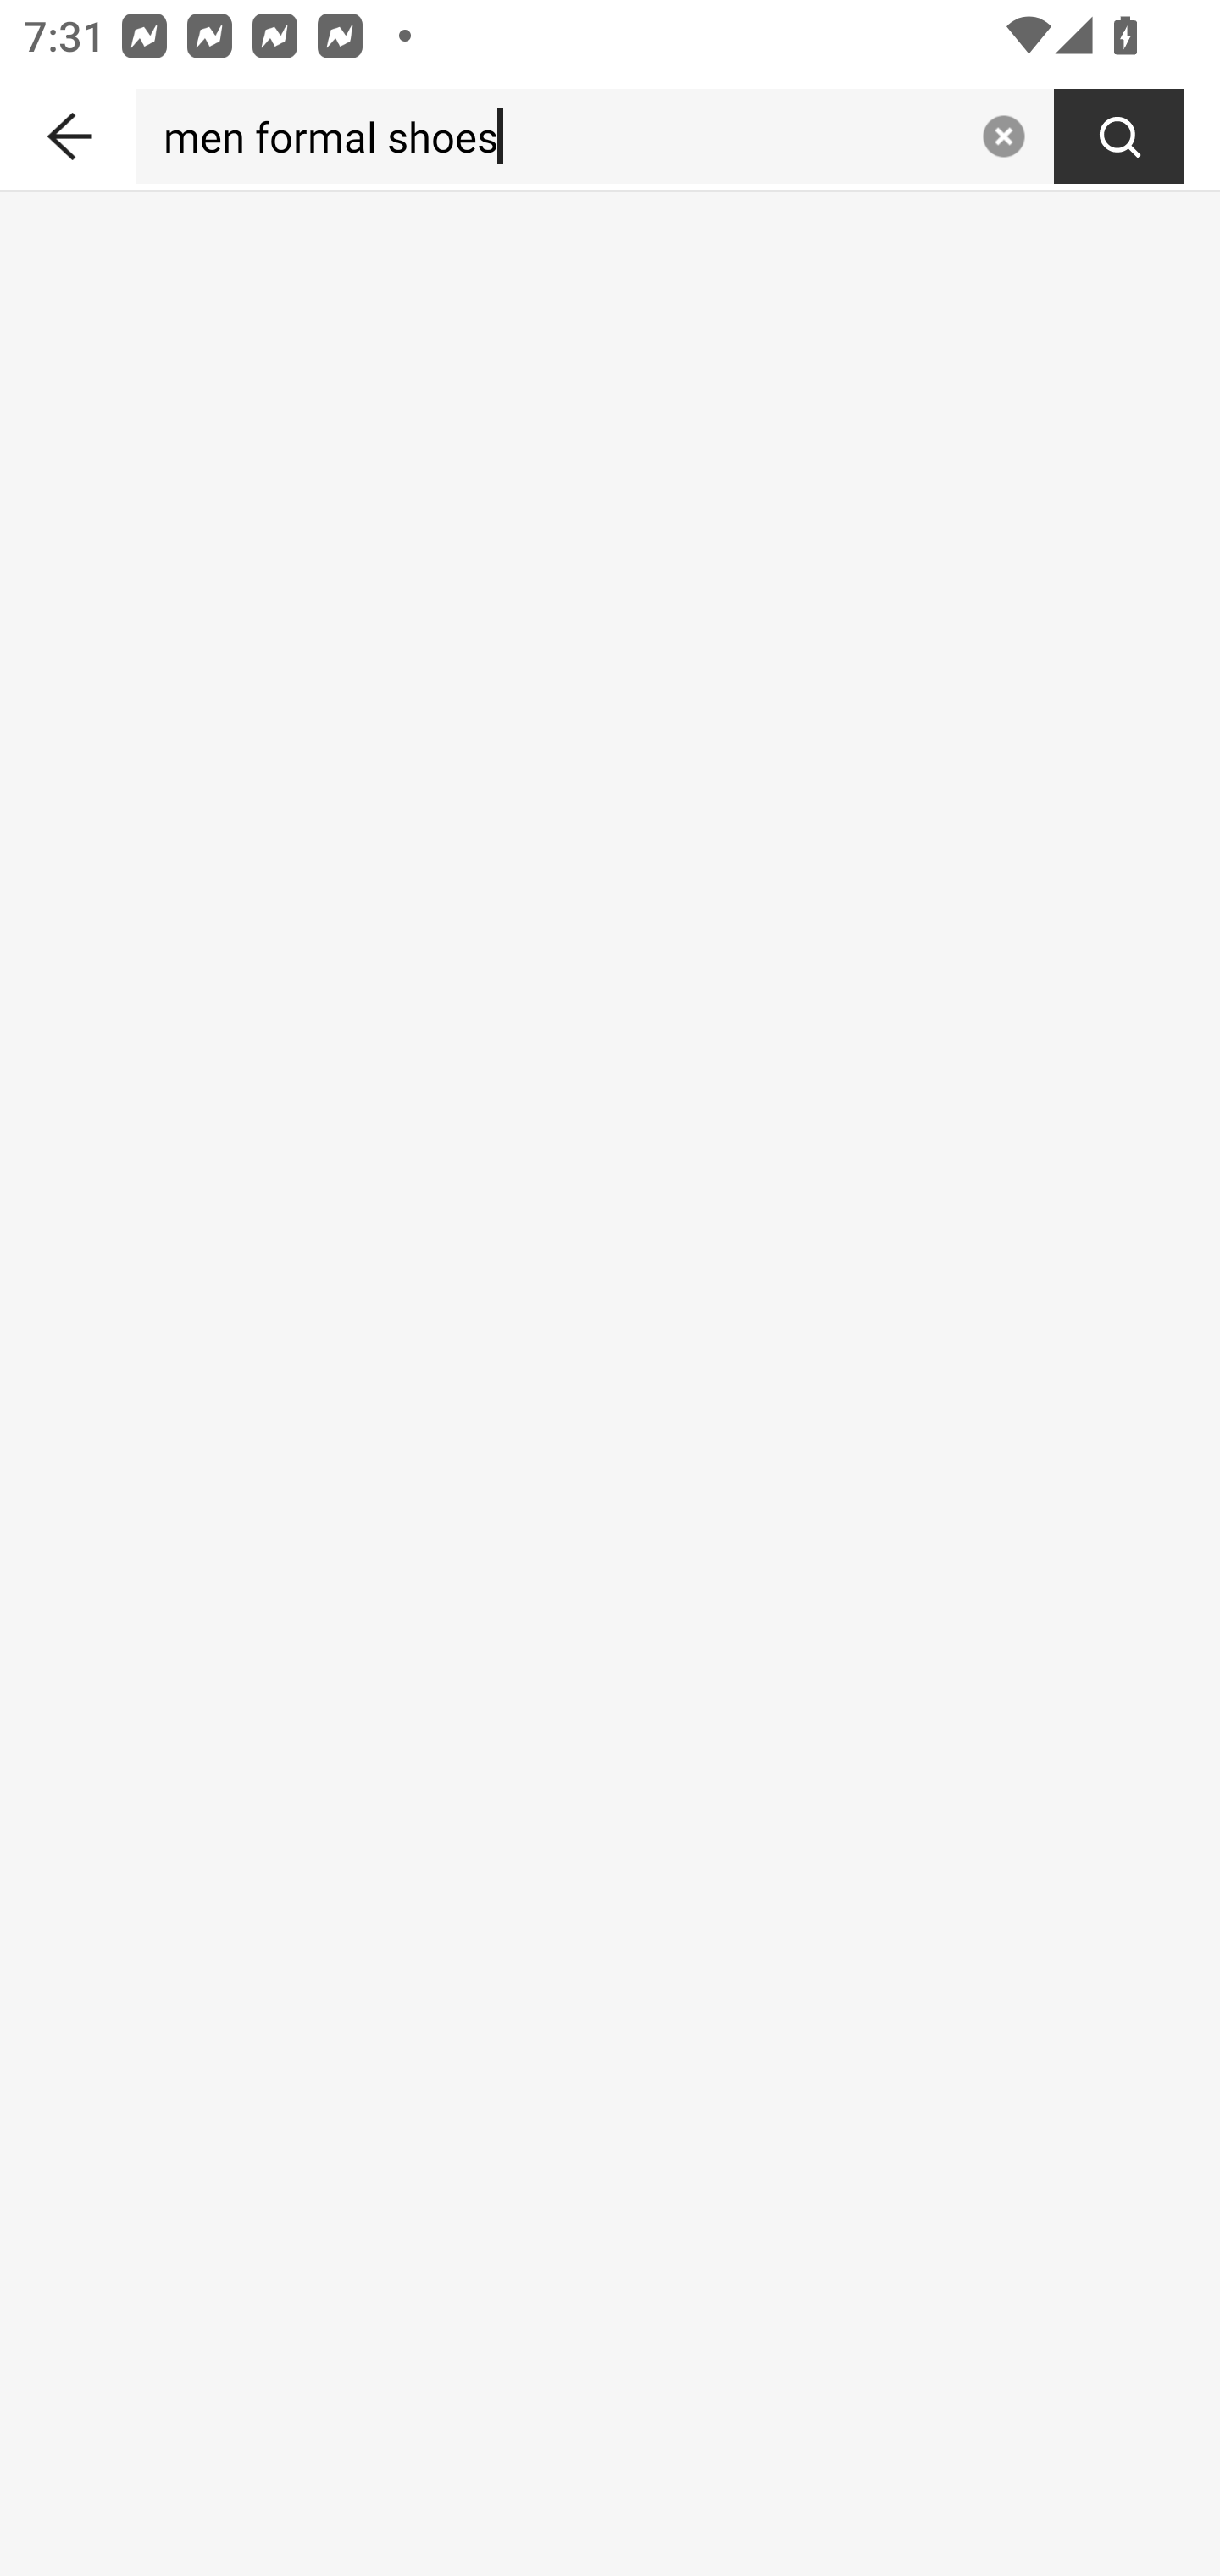 The height and width of the screenshot is (2576, 1220). Describe the element at coordinates (552, 136) in the screenshot. I see `men formal shoes` at that location.